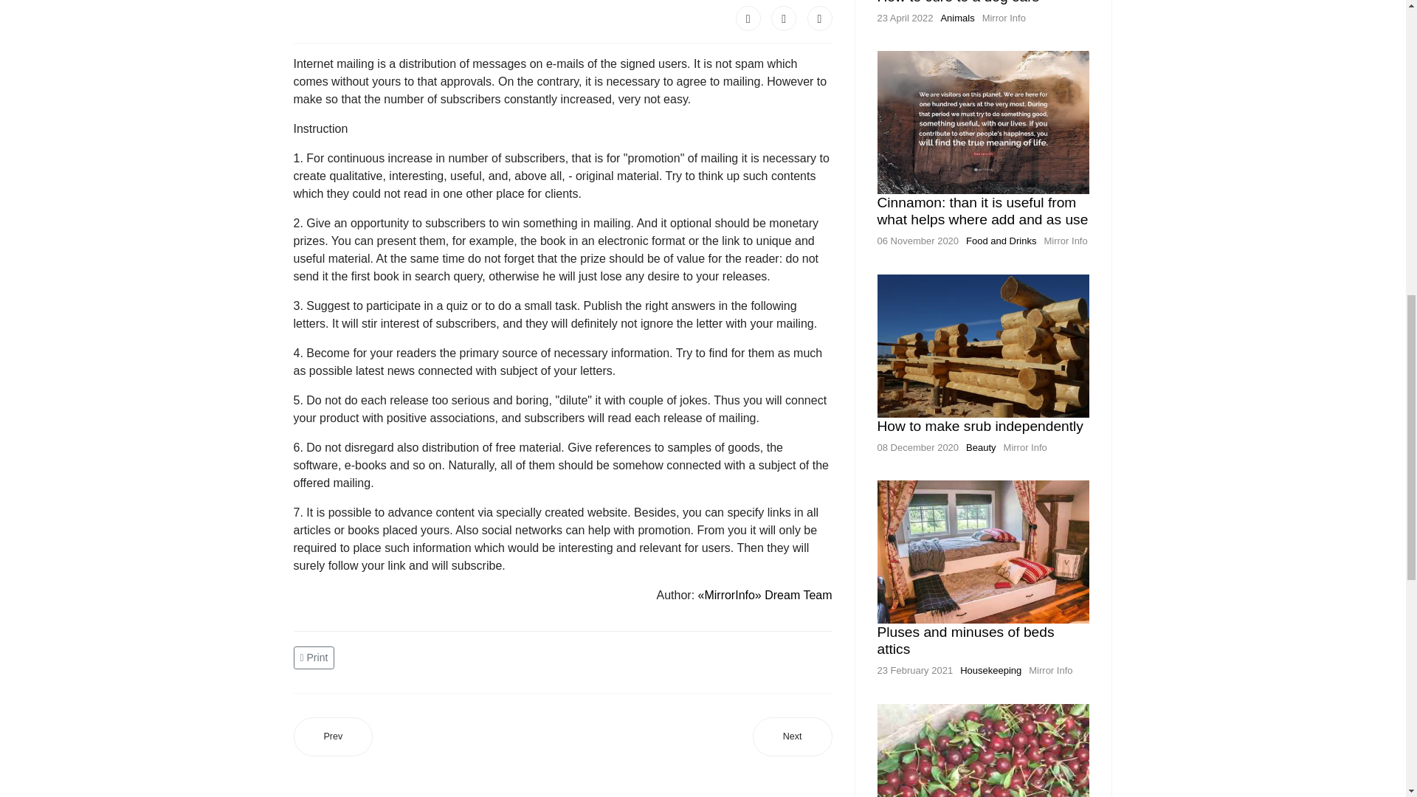  I want to click on Food and Drinks, so click(1001, 241).